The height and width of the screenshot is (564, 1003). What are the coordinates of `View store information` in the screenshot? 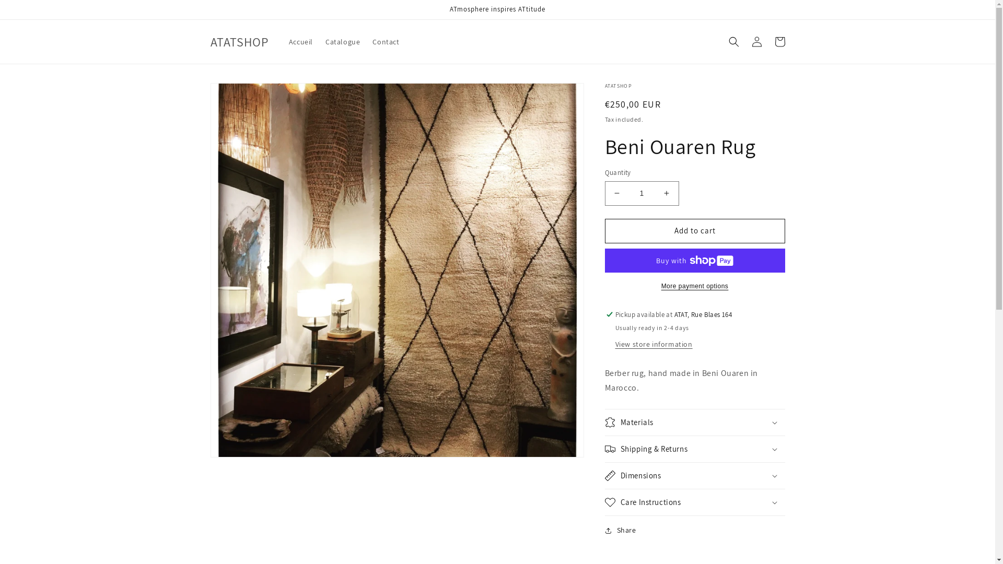 It's located at (654, 345).